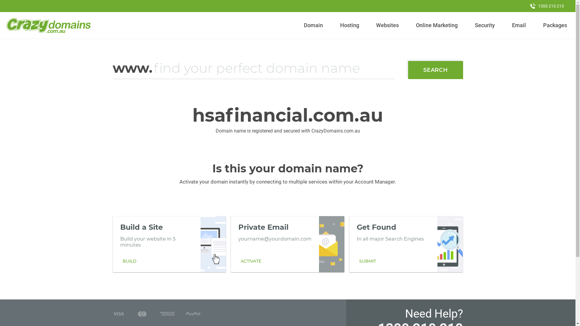 This screenshot has width=580, height=326. What do you see at coordinates (388, 25) in the screenshot?
I see `Websites` at bounding box center [388, 25].